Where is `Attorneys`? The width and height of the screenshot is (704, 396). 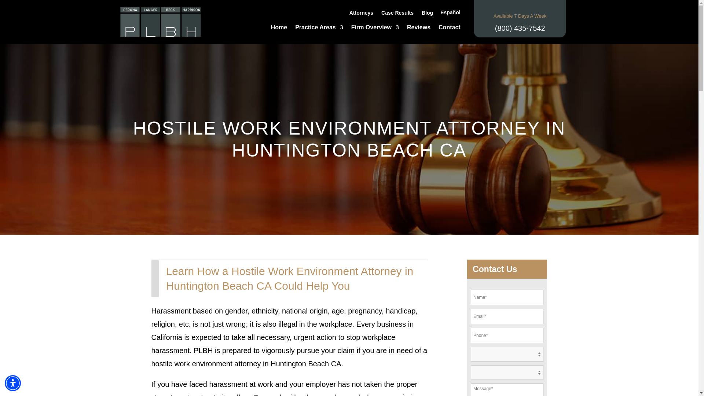 Attorneys is located at coordinates (361, 14).